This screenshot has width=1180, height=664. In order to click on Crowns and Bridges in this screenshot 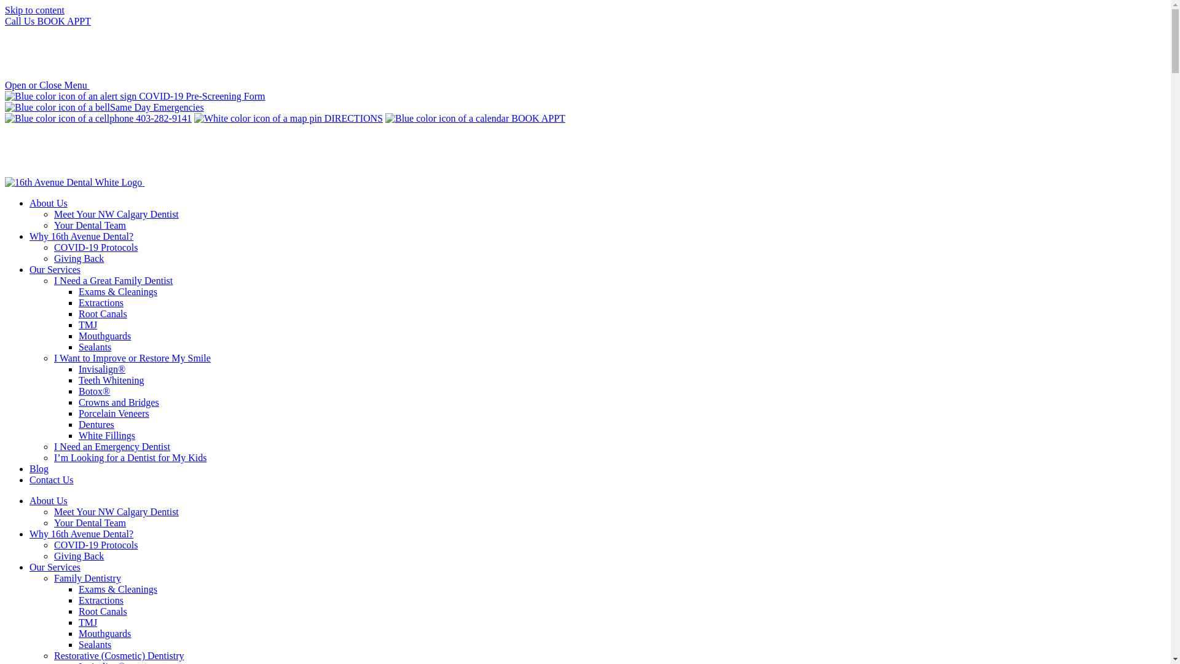, I will do `click(119, 402)`.